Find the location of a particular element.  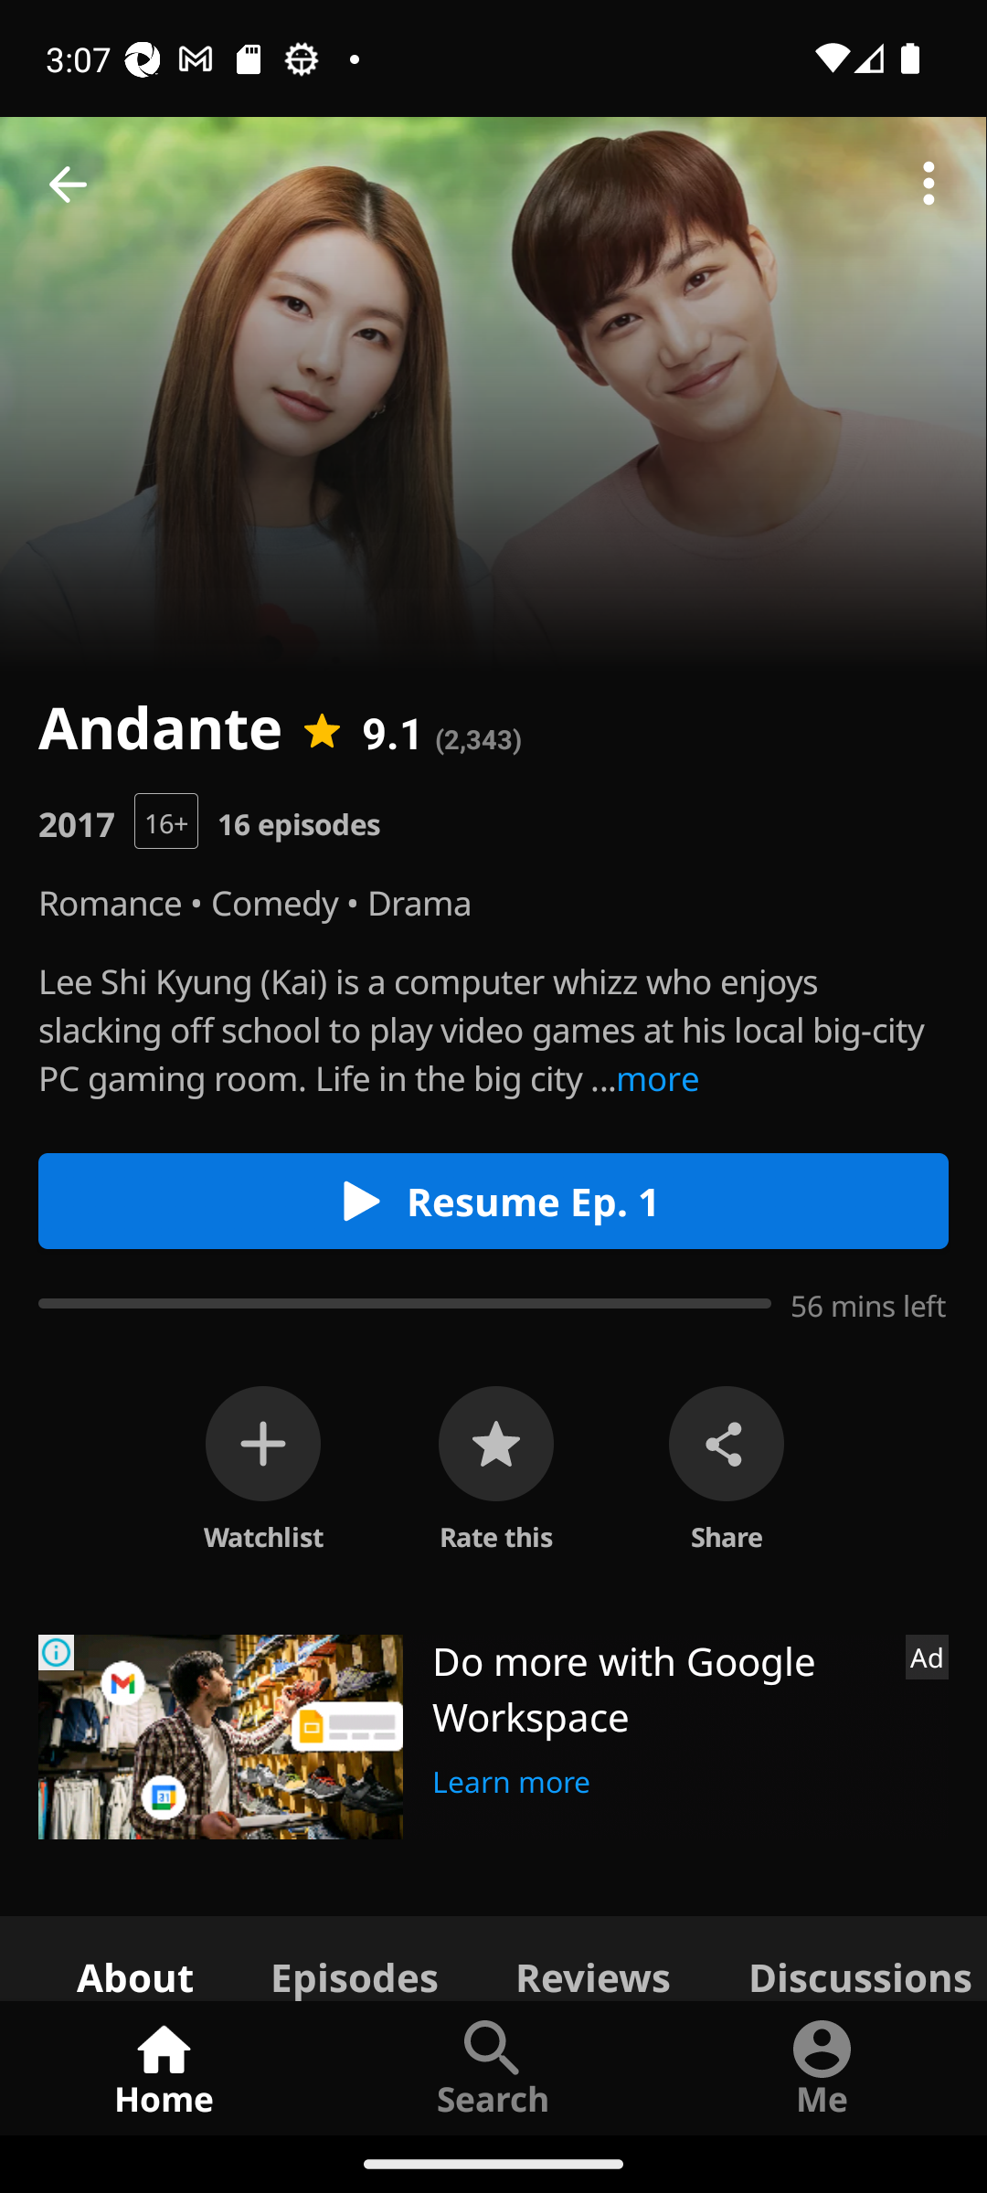

Episodes is located at coordinates (354, 1957).